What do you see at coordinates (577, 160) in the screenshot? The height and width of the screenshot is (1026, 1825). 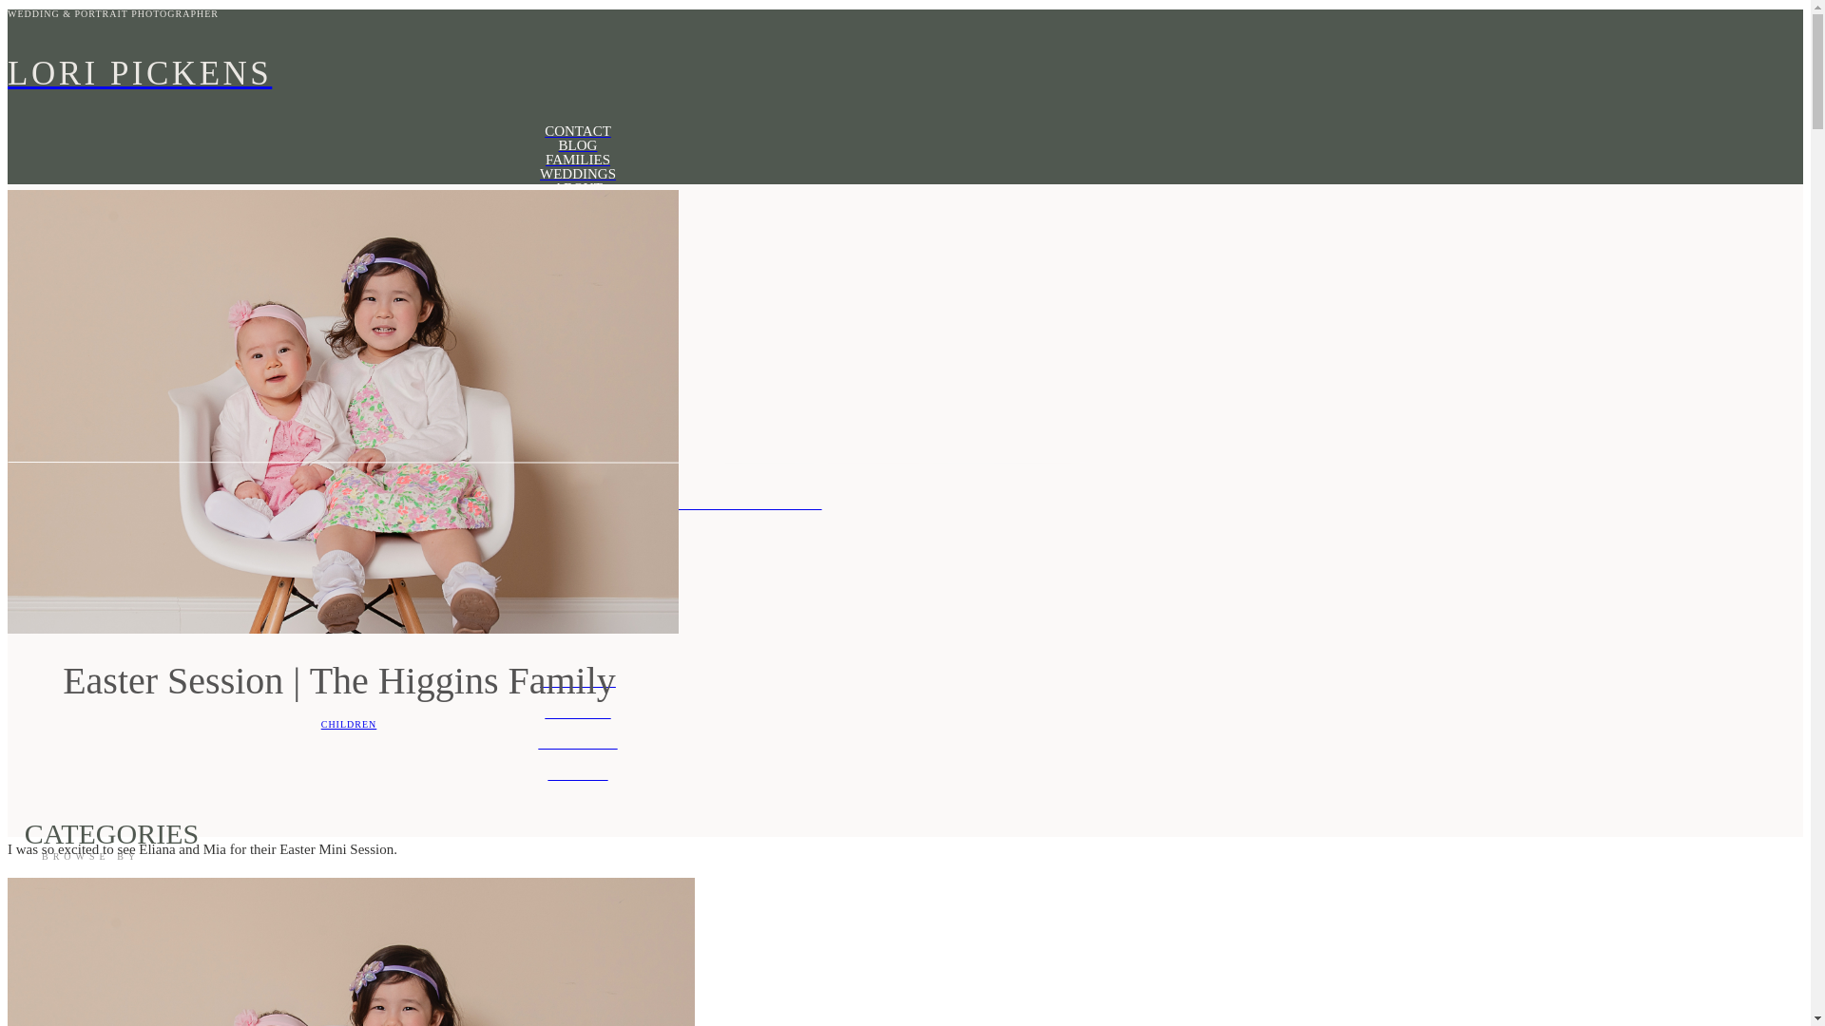 I see `FAMILIES` at bounding box center [577, 160].